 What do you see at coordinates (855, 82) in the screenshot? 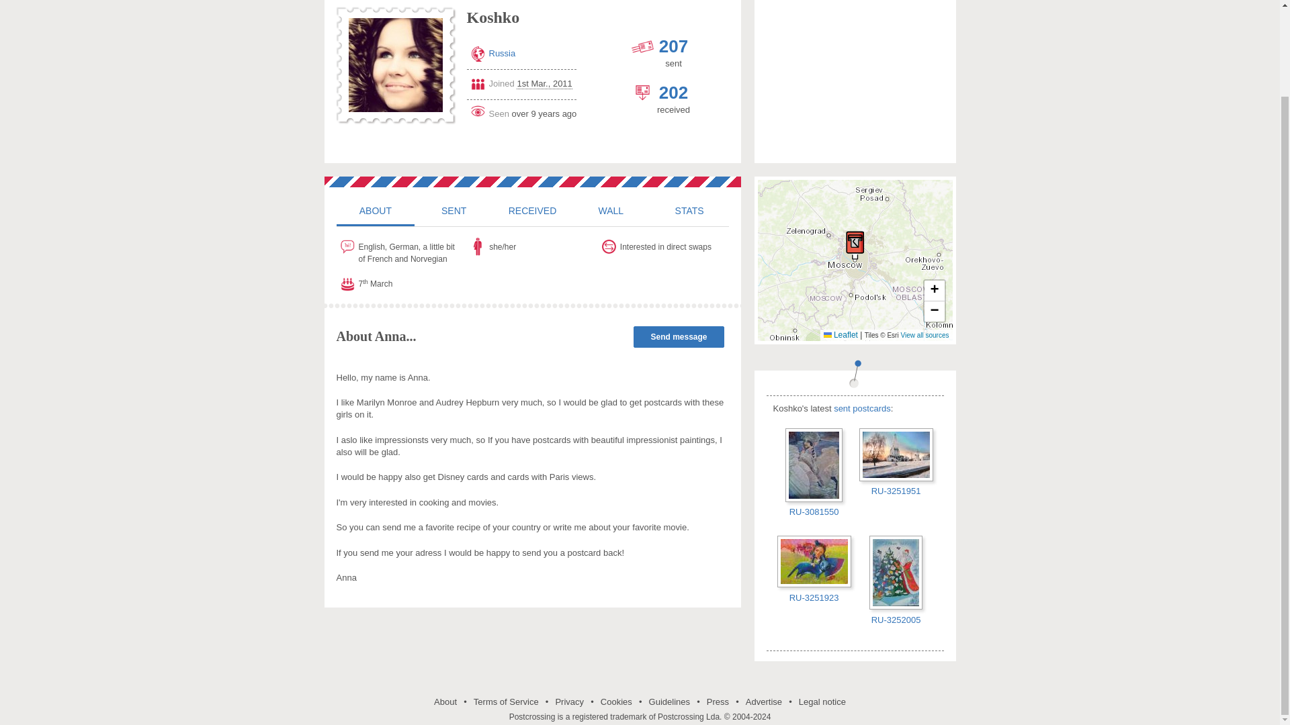
I see `3rd party ad content` at bounding box center [855, 82].